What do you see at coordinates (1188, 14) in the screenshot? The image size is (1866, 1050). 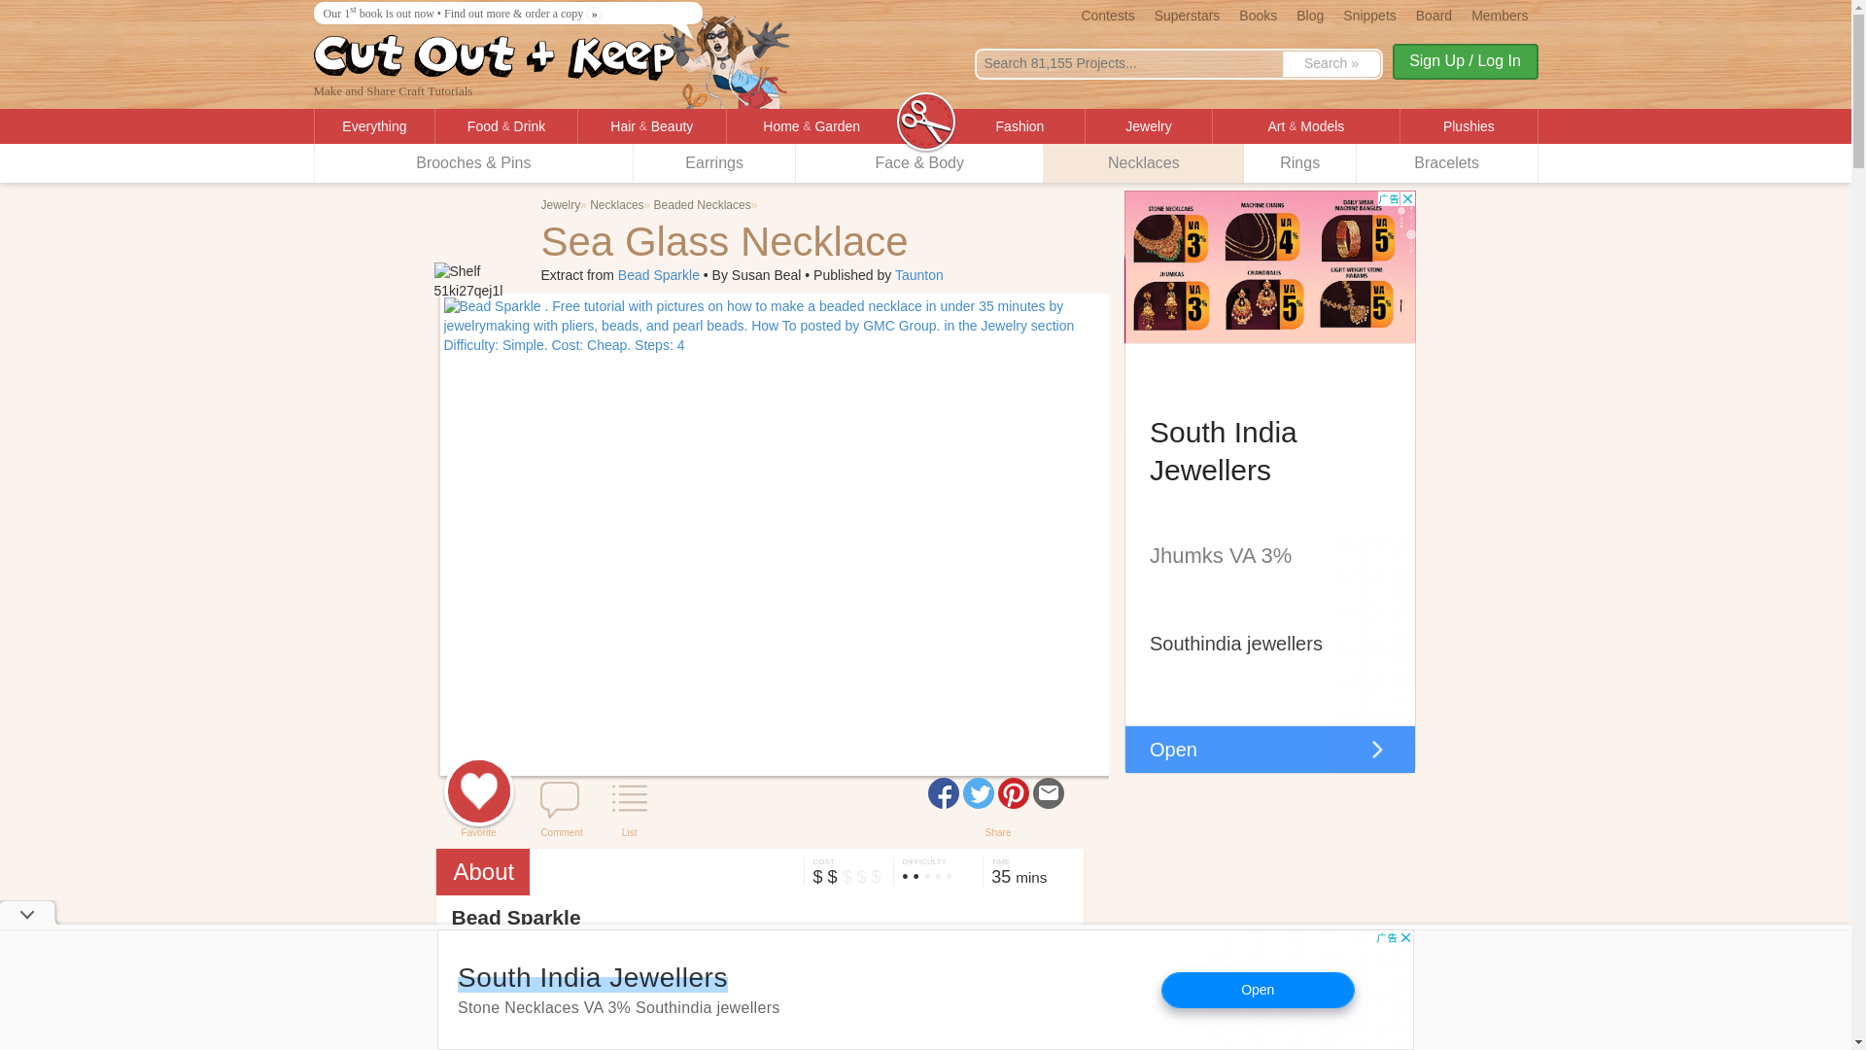 I see `Superstars` at bounding box center [1188, 14].